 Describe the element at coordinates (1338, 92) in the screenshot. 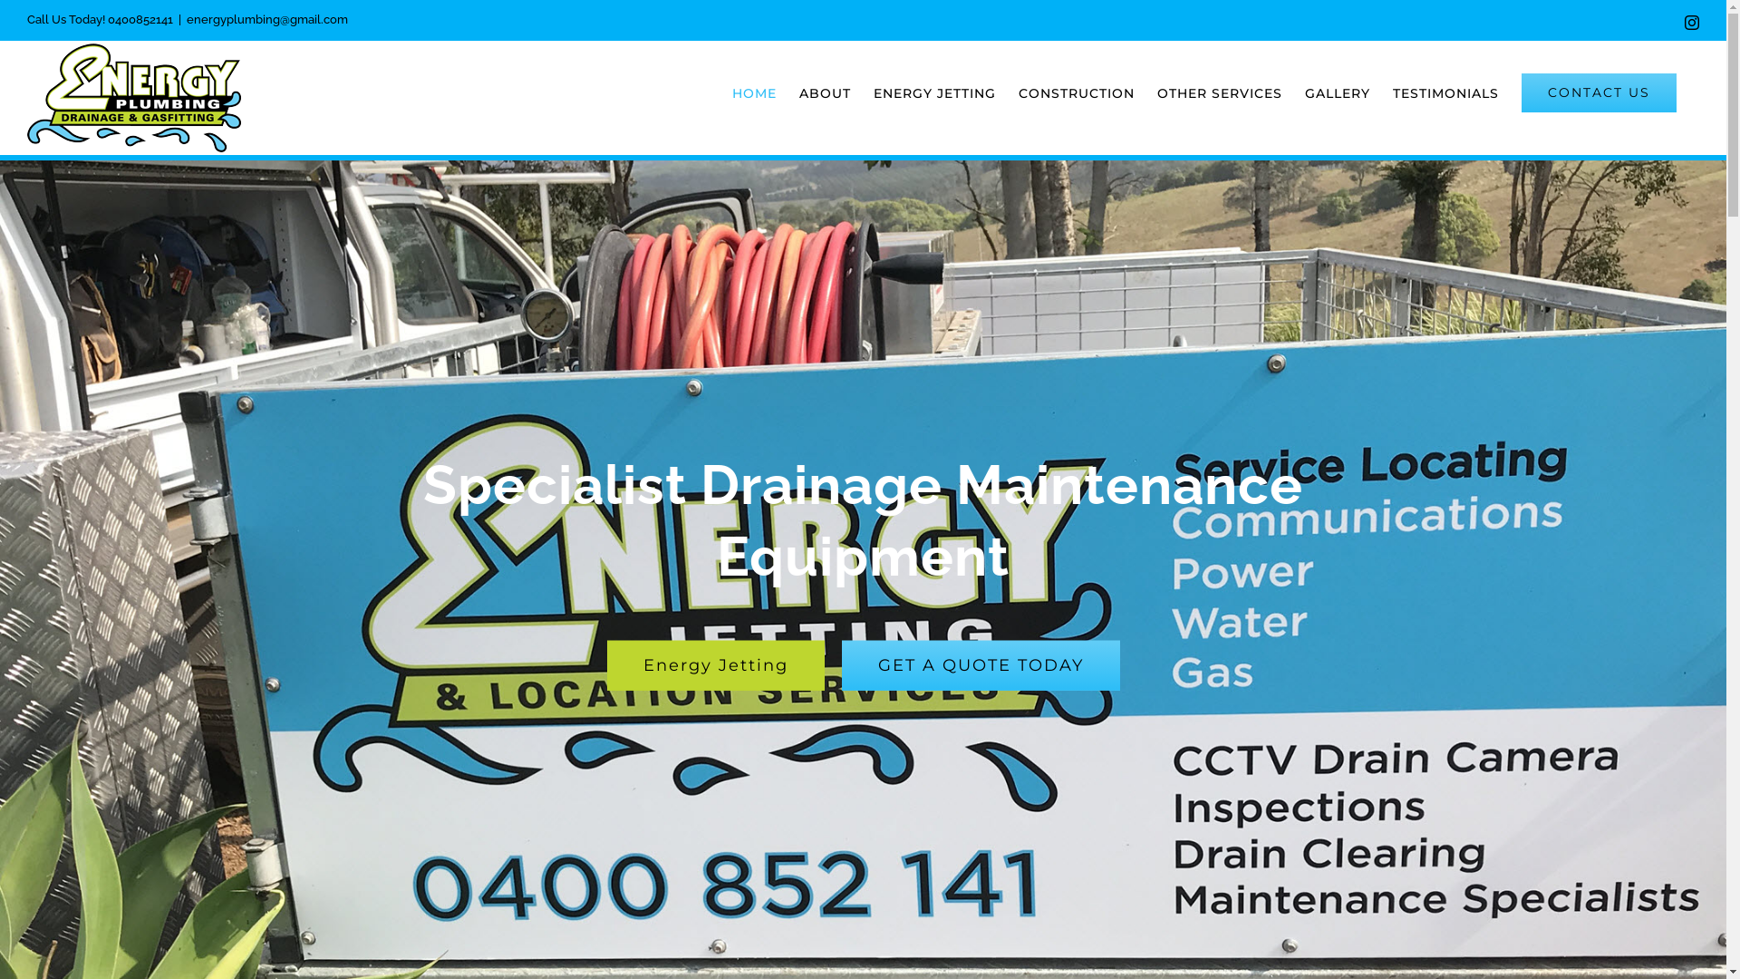

I see `GALLERY` at that location.